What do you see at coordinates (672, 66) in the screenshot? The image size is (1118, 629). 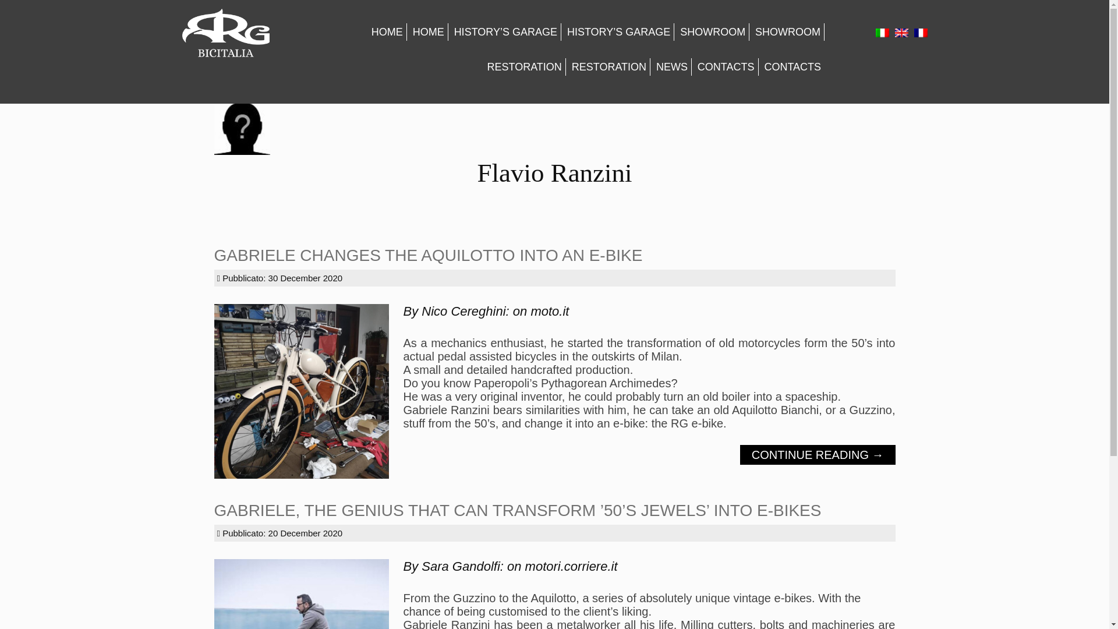 I see `NEWS` at bounding box center [672, 66].